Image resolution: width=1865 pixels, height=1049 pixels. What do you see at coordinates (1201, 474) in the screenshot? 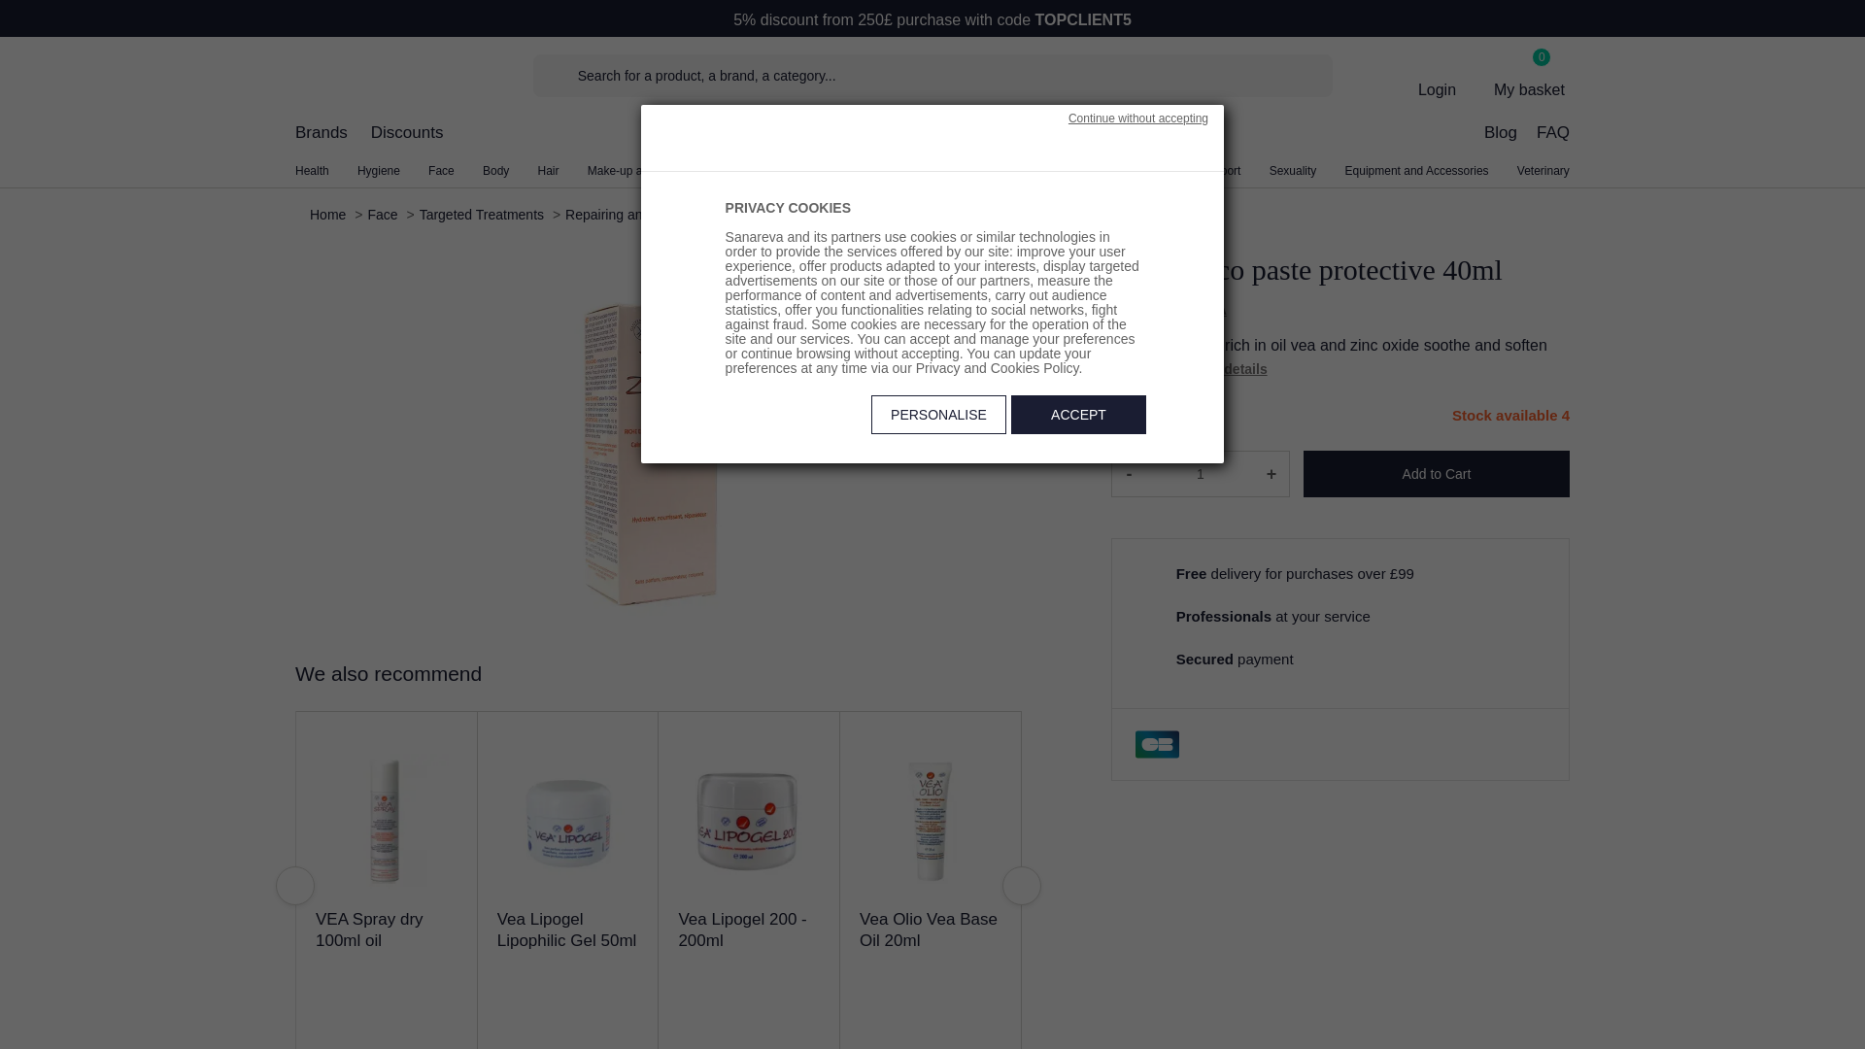
I see `Qty` at bounding box center [1201, 474].